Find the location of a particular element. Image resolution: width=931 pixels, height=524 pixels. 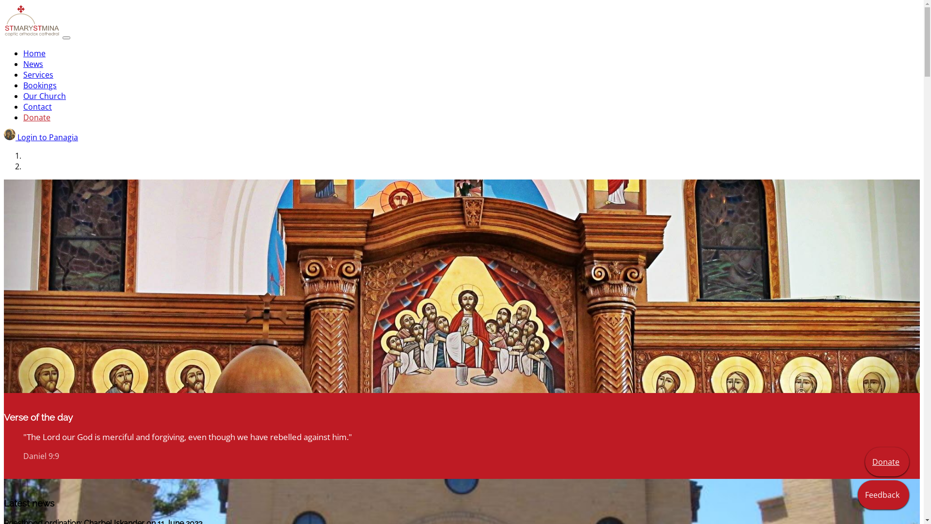

Home is located at coordinates (34, 53).